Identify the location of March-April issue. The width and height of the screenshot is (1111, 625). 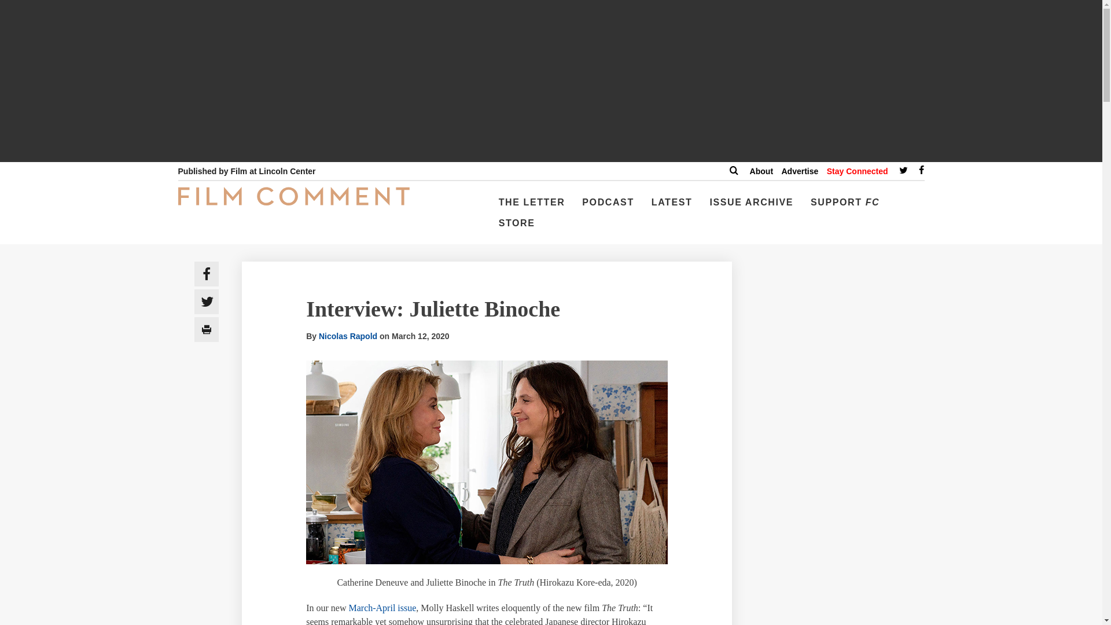
(382, 608).